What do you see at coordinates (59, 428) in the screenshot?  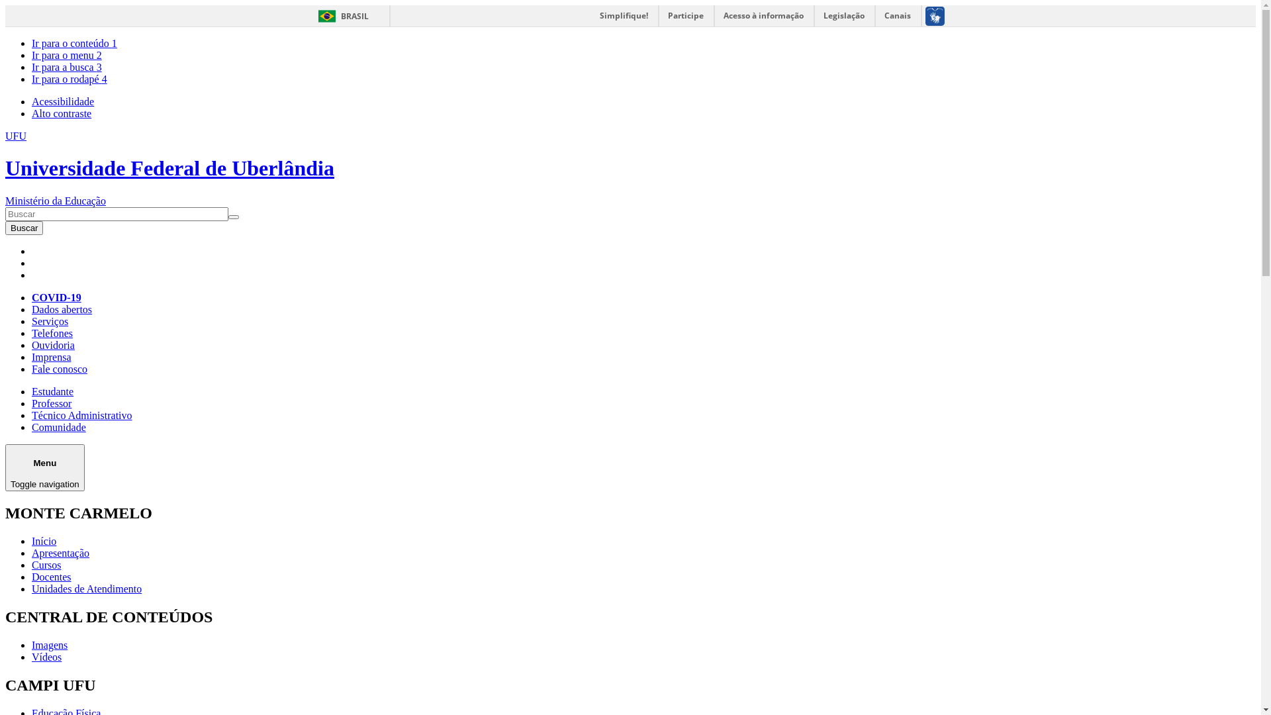 I see `Comunidade` at bounding box center [59, 428].